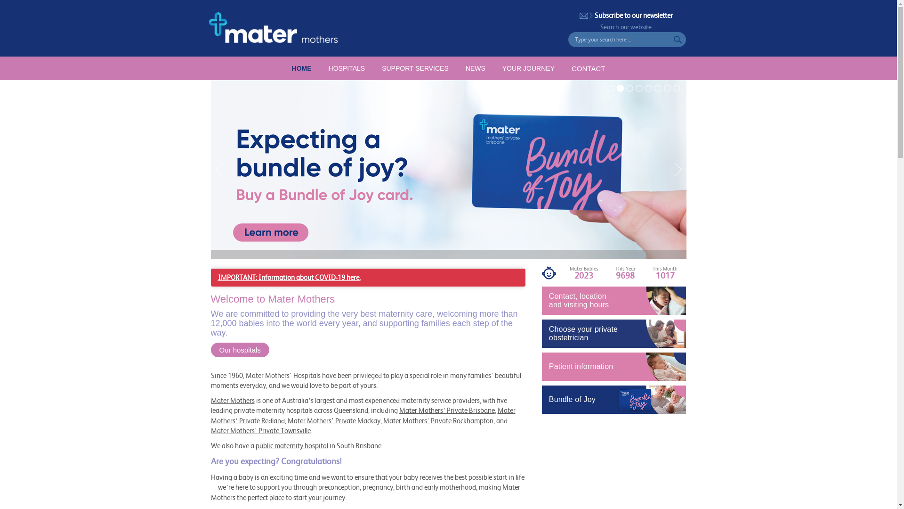 Image resolution: width=904 pixels, height=509 pixels. I want to click on Mater Mothers' Private Rockhampton, so click(438, 420).